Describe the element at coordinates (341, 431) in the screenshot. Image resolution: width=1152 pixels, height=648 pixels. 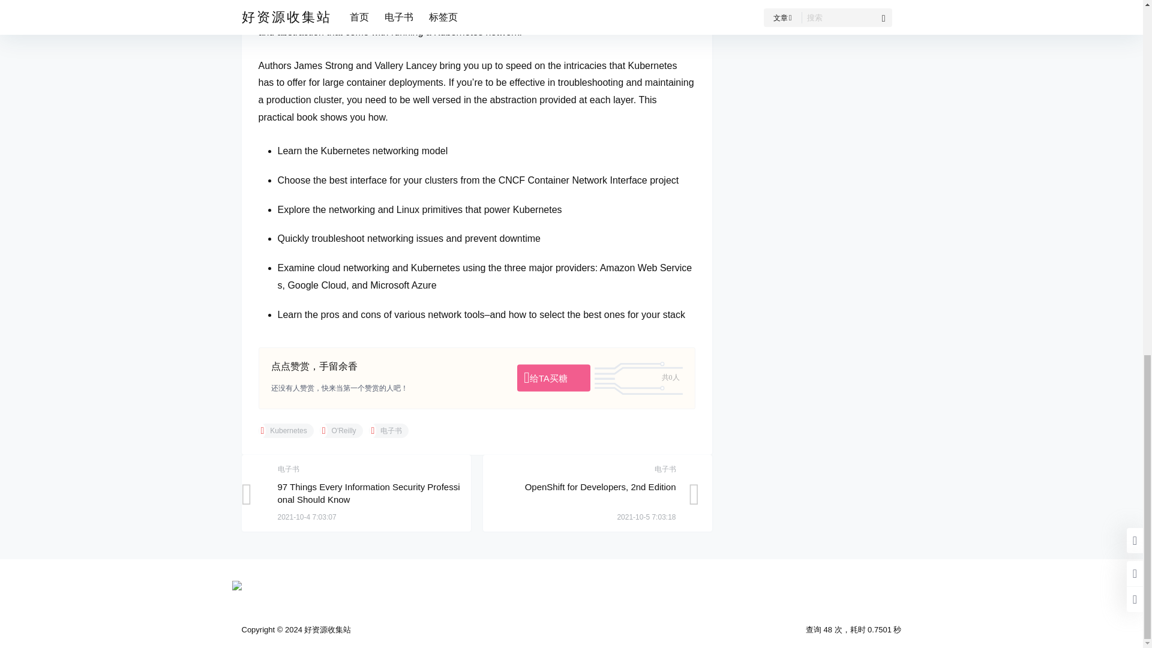
I see `O'Reilly` at that location.